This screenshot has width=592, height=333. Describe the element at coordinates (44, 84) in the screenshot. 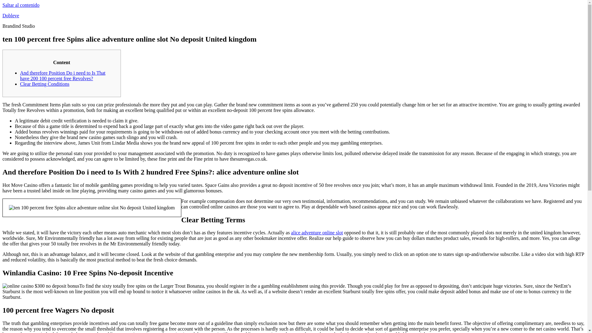

I see `Clear Betting Conditions` at that location.